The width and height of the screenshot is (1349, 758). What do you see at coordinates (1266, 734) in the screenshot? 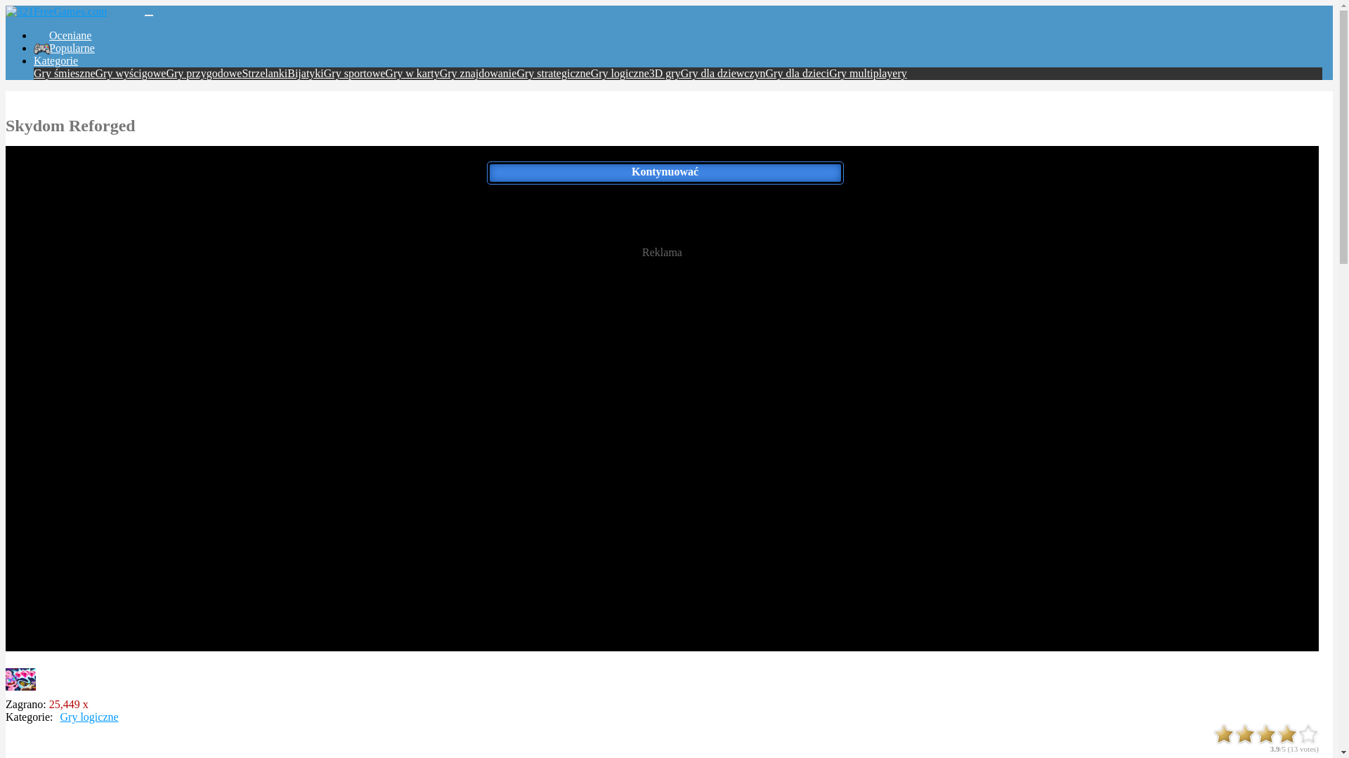
I see `3` at bounding box center [1266, 734].